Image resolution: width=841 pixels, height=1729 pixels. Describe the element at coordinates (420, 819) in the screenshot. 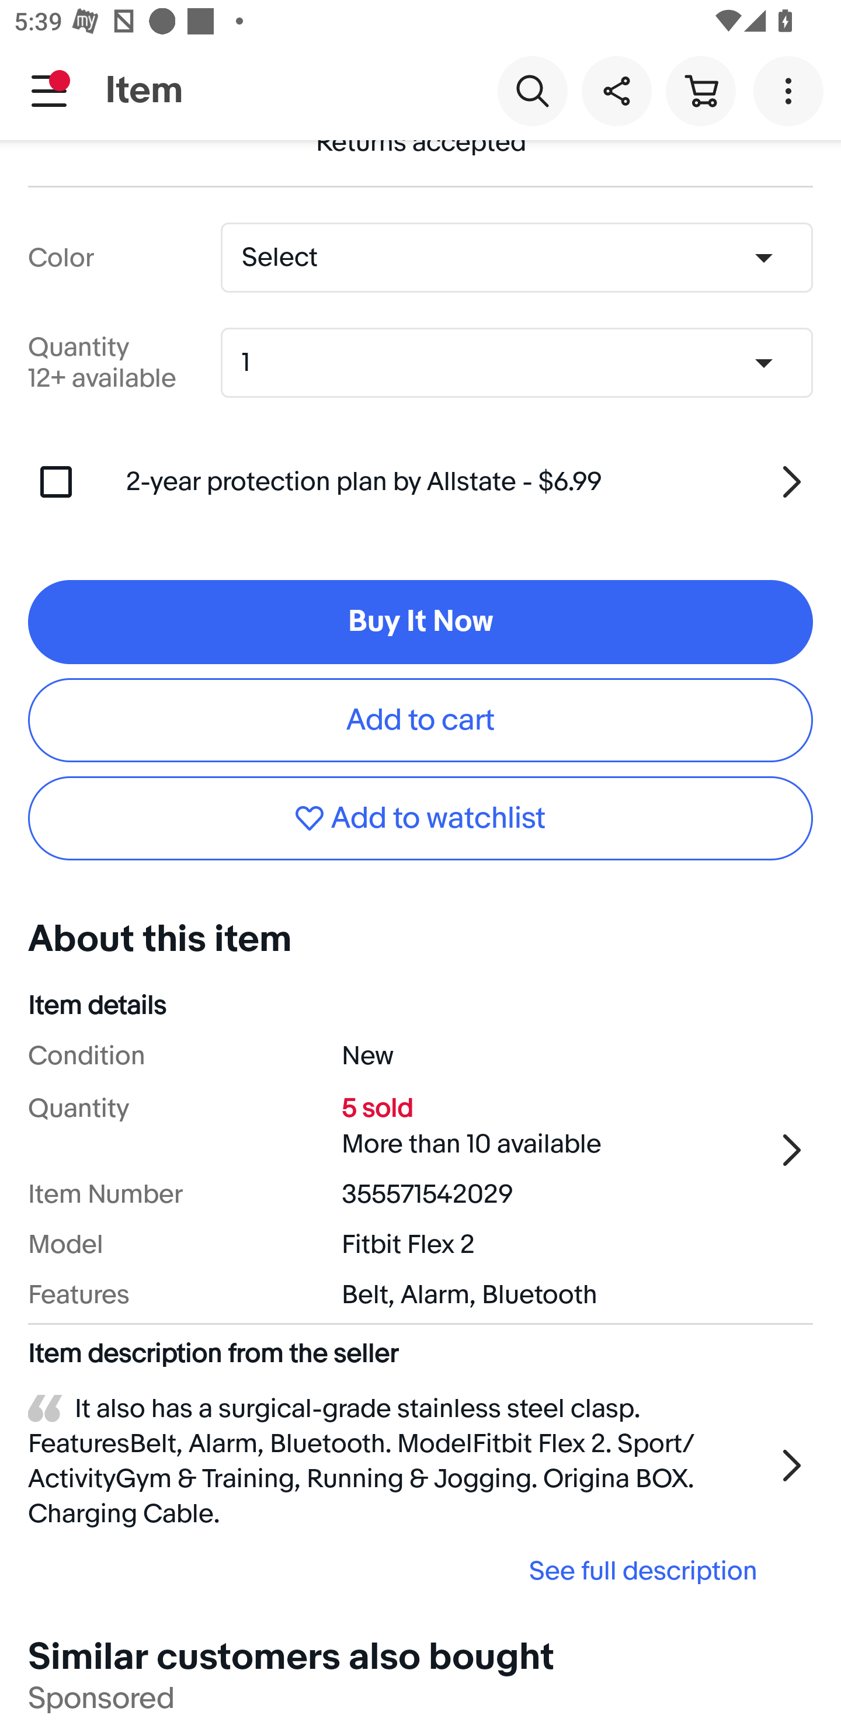

I see `Add to watchlist` at that location.